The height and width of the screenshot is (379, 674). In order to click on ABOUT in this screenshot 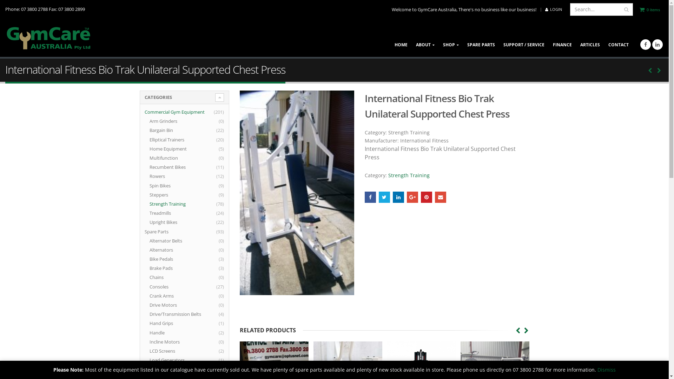, I will do `click(425, 38)`.